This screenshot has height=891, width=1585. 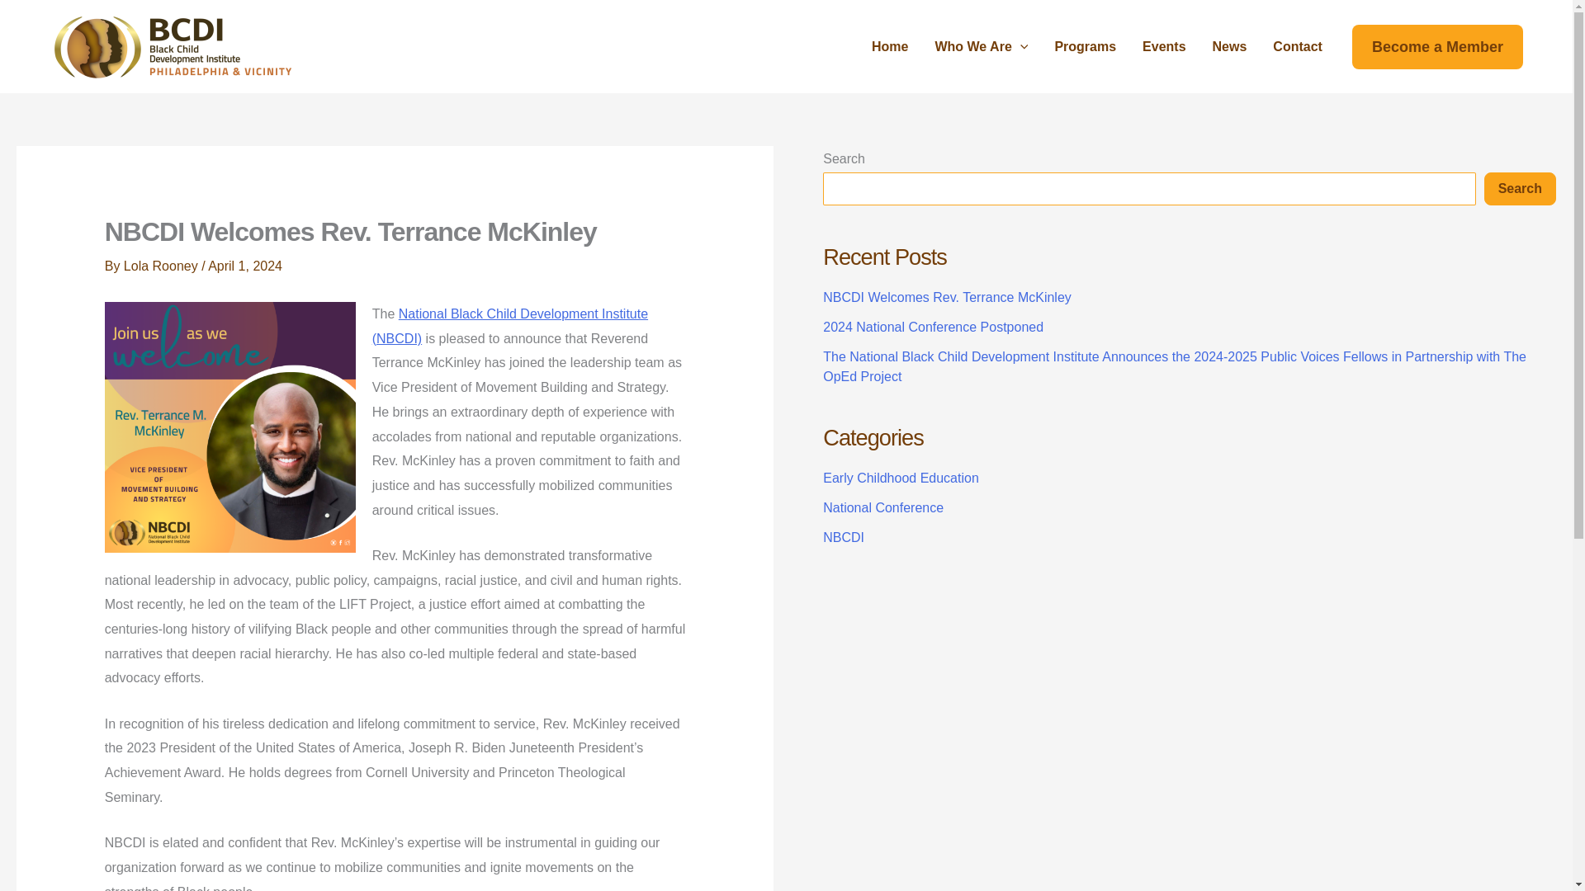 I want to click on Become a Member, so click(x=1437, y=47).